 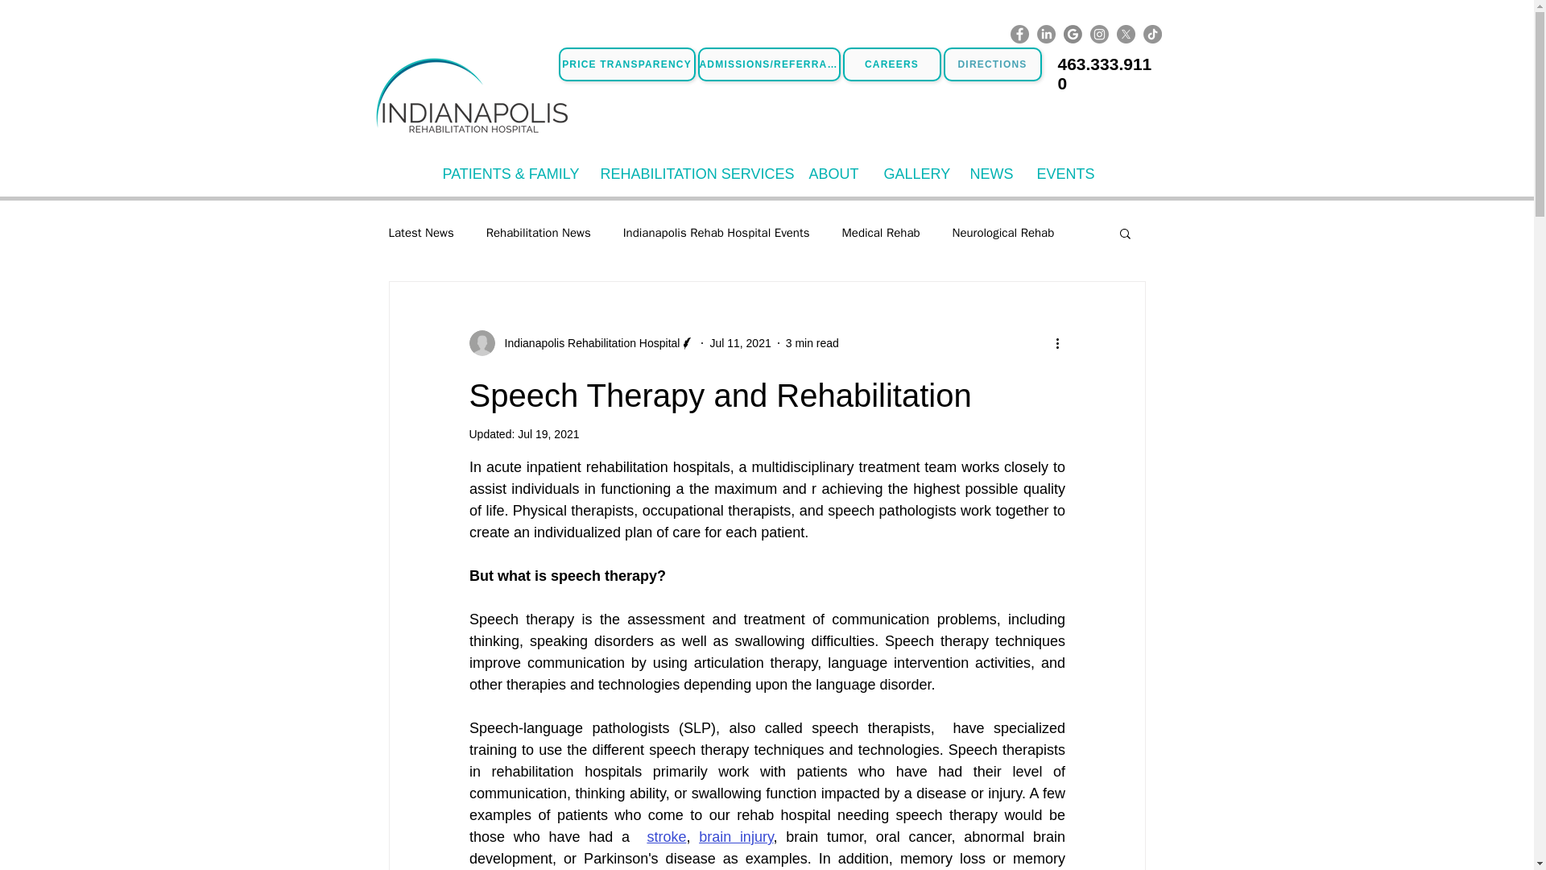 What do you see at coordinates (891, 64) in the screenshot?
I see `CAREERS` at bounding box center [891, 64].